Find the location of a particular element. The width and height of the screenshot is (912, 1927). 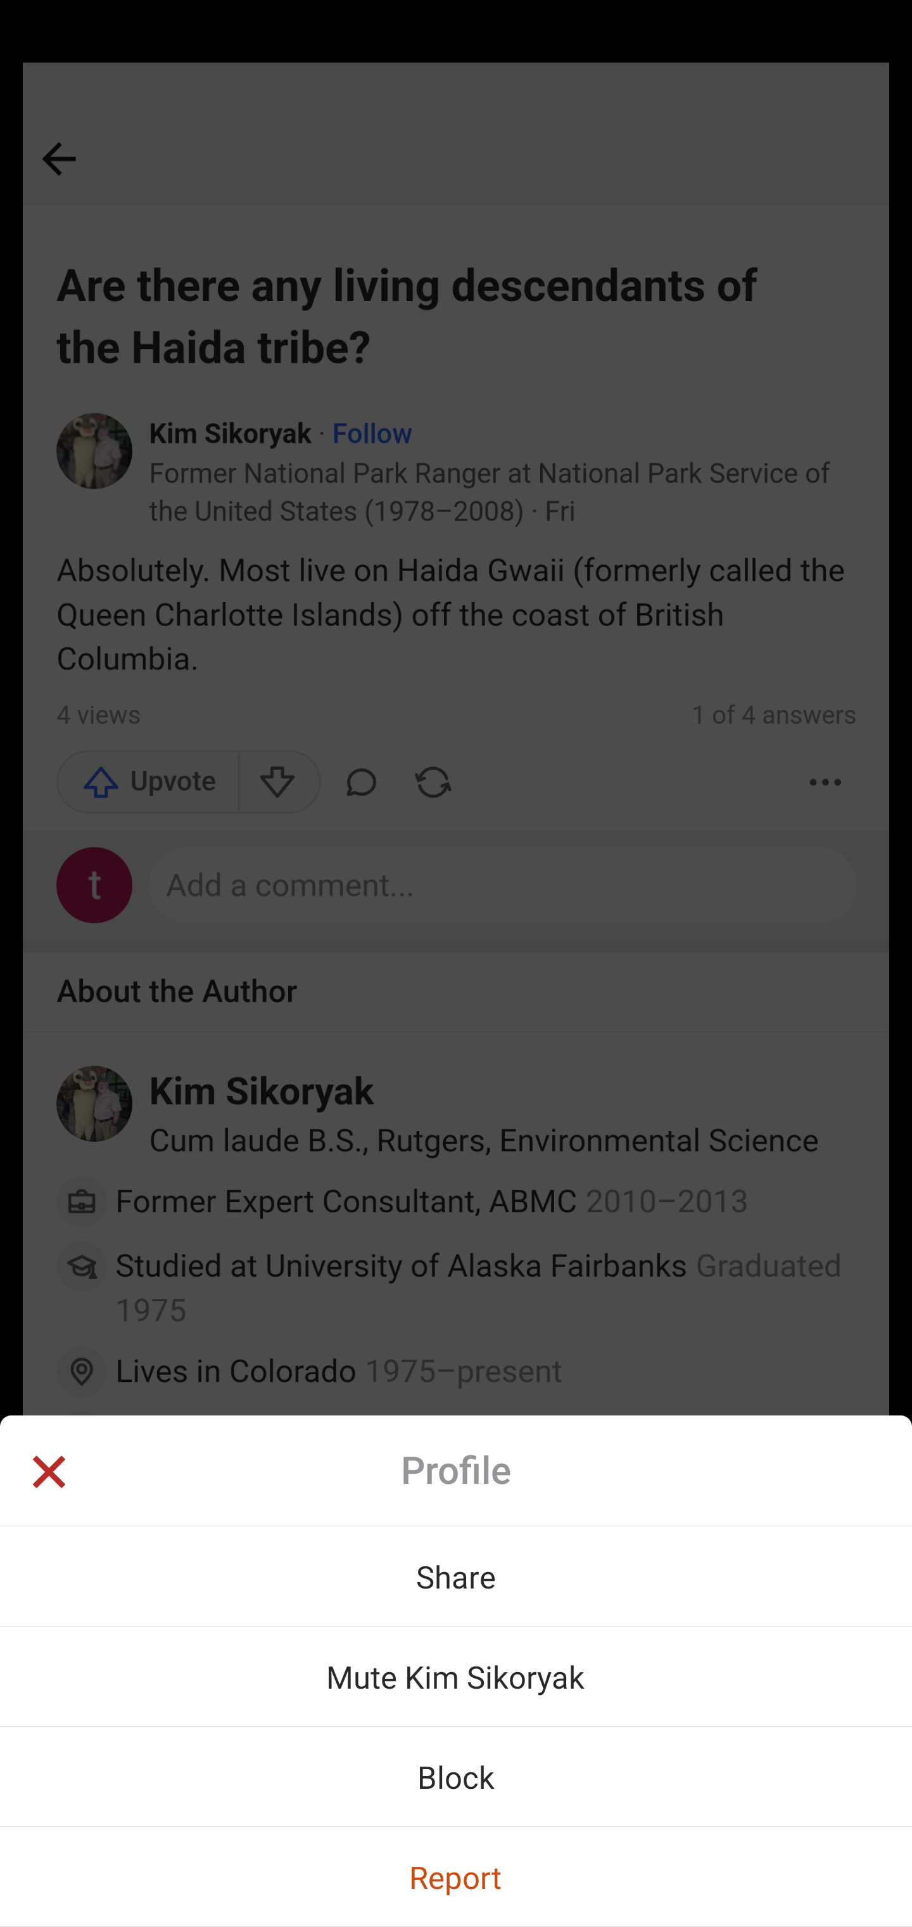

Block is located at coordinates (456, 1776).